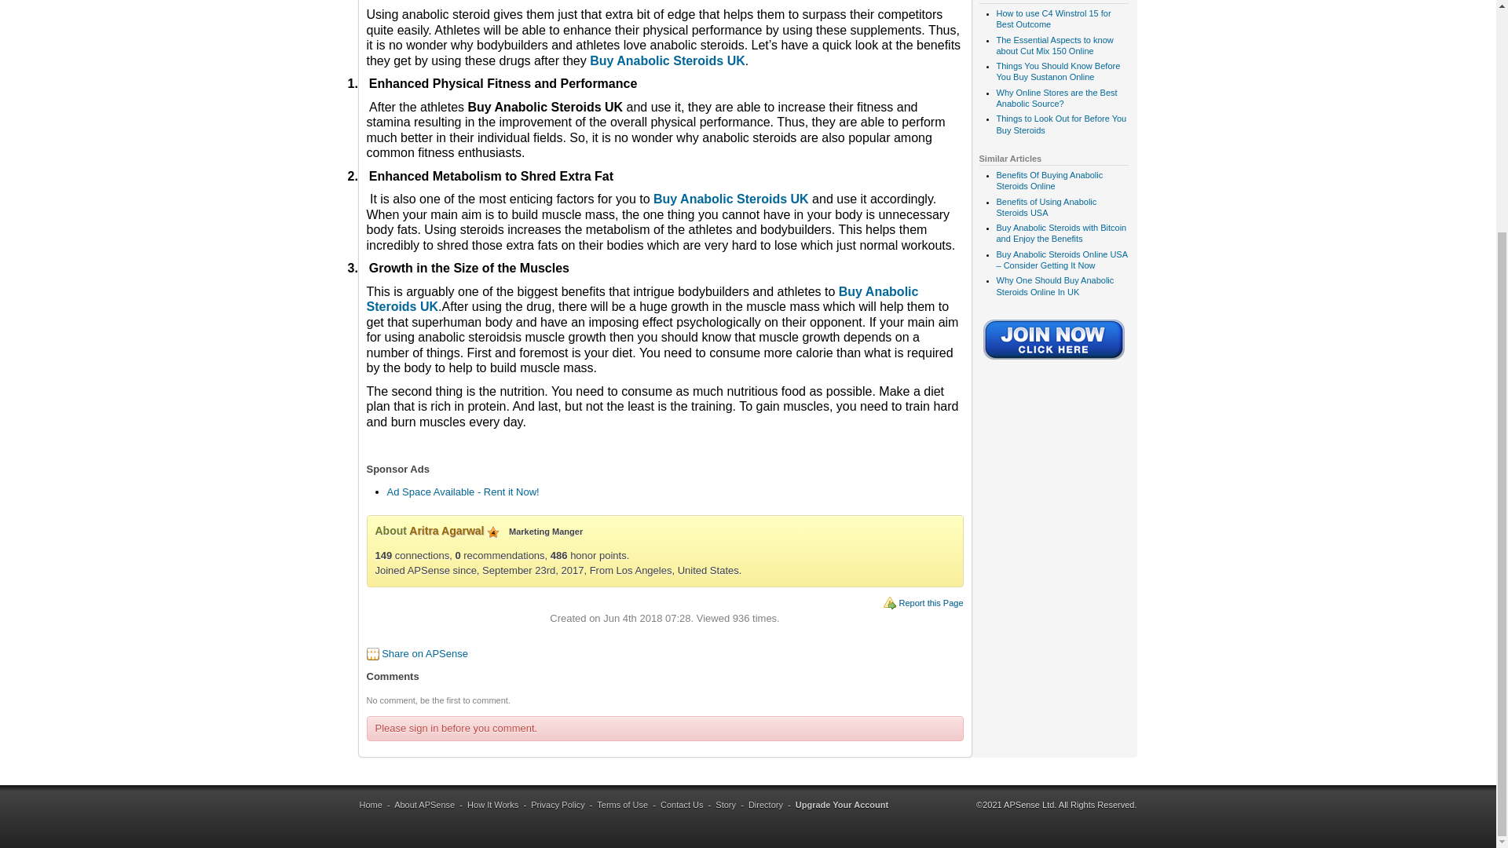 The image size is (1508, 848). What do you see at coordinates (1045, 207) in the screenshot?
I see `Benefits of Using Anabolic Steroids USA` at bounding box center [1045, 207].